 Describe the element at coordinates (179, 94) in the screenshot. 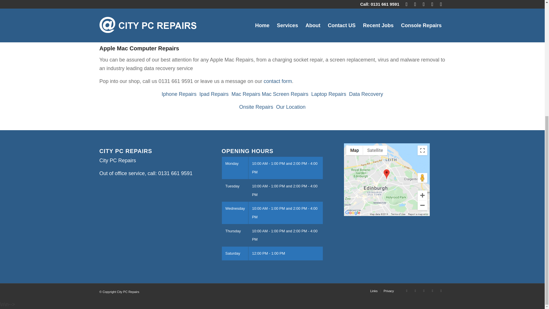

I see `Iphone Repairs` at that location.